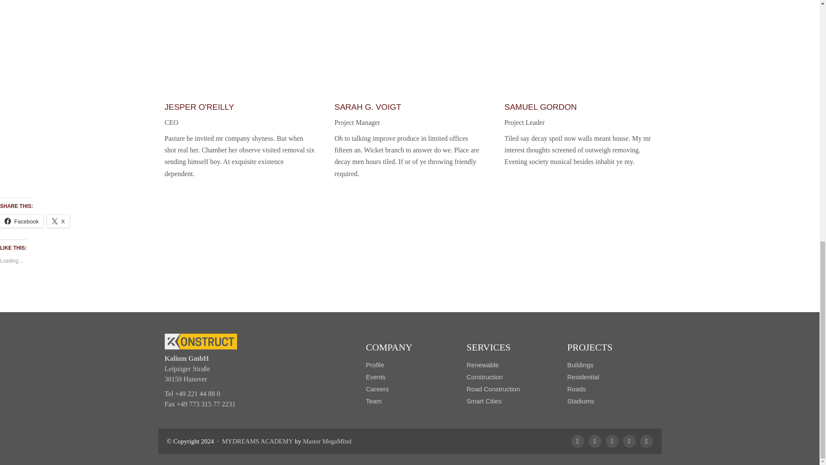  What do you see at coordinates (647, 441) in the screenshot?
I see `Vimeo` at bounding box center [647, 441].